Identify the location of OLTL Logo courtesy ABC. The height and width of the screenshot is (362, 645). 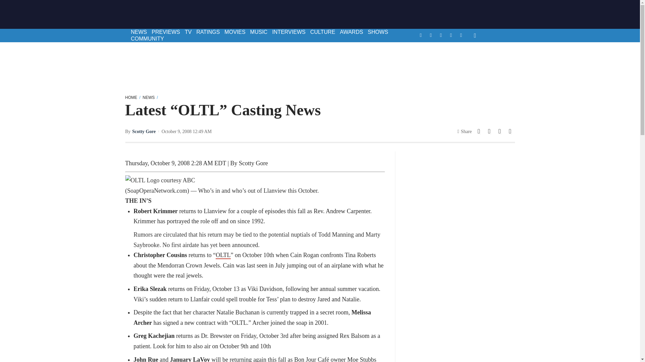
(160, 180).